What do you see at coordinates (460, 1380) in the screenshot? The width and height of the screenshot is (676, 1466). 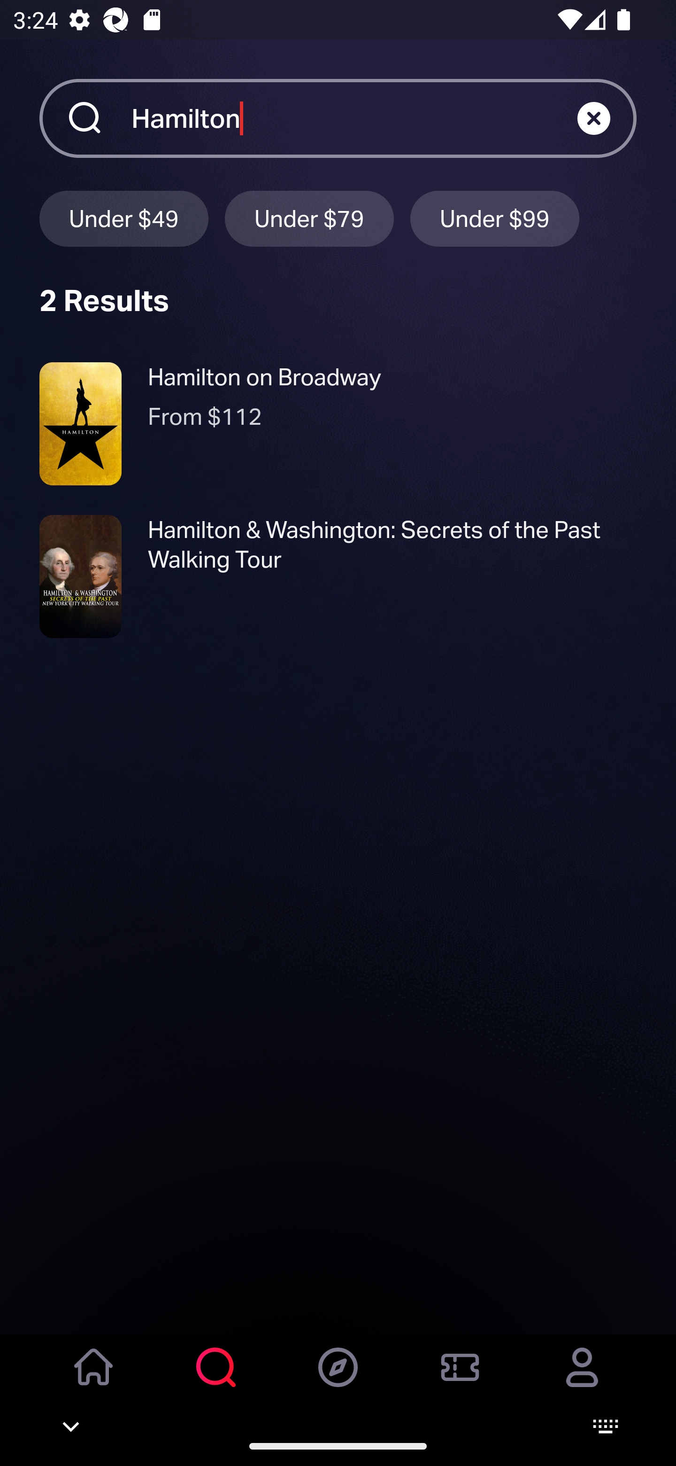 I see `Orders` at bounding box center [460, 1380].